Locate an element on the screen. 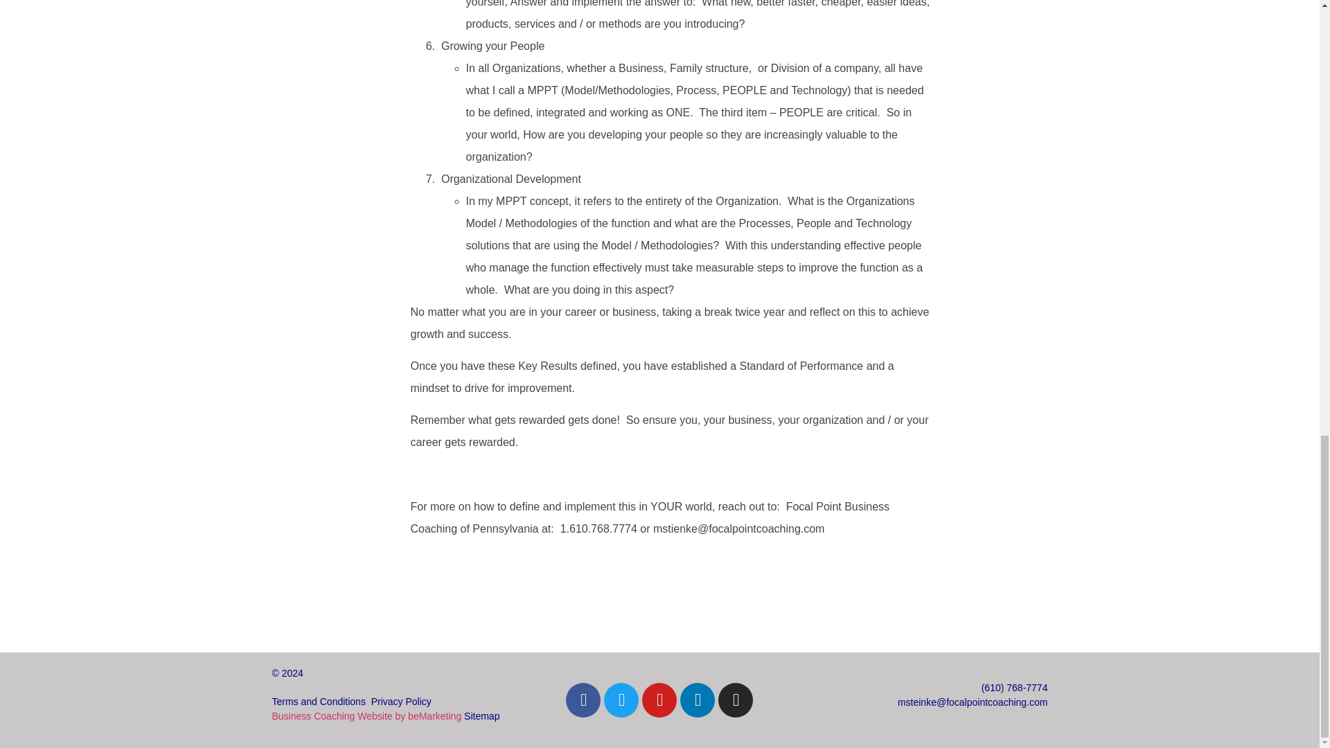 This screenshot has height=748, width=1330. Business Coaching Website by beMarketing is located at coordinates (366, 716).